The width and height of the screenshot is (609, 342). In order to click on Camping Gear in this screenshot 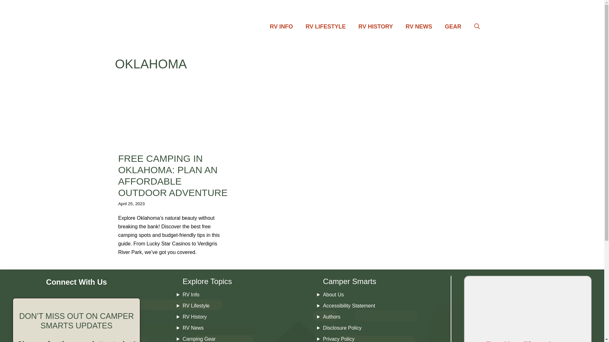, I will do `click(199, 339)`.